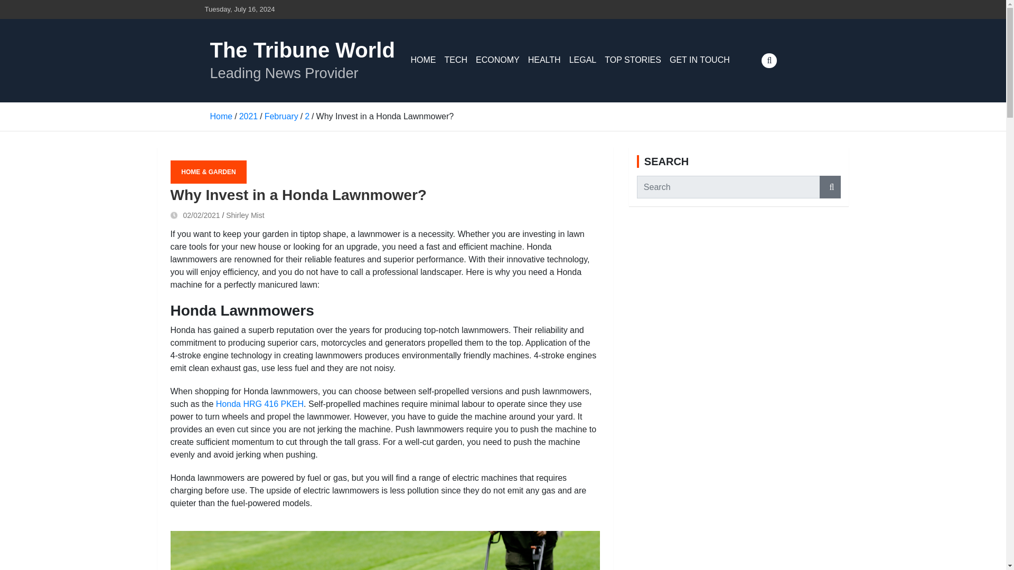 Image resolution: width=1014 pixels, height=570 pixels. What do you see at coordinates (281, 116) in the screenshot?
I see `February` at bounding box center [281, 116].